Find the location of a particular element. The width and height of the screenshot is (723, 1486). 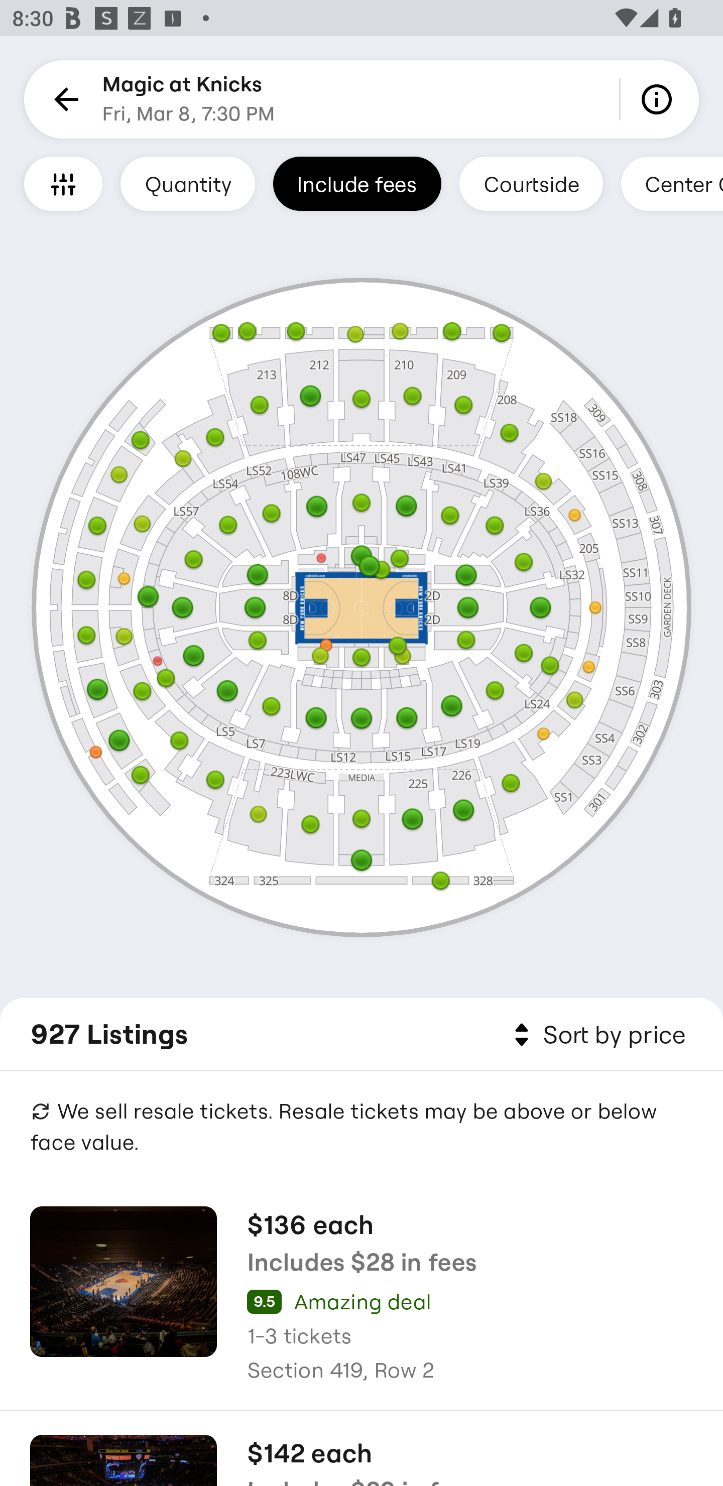

Back is located at coordinates (63, 99).